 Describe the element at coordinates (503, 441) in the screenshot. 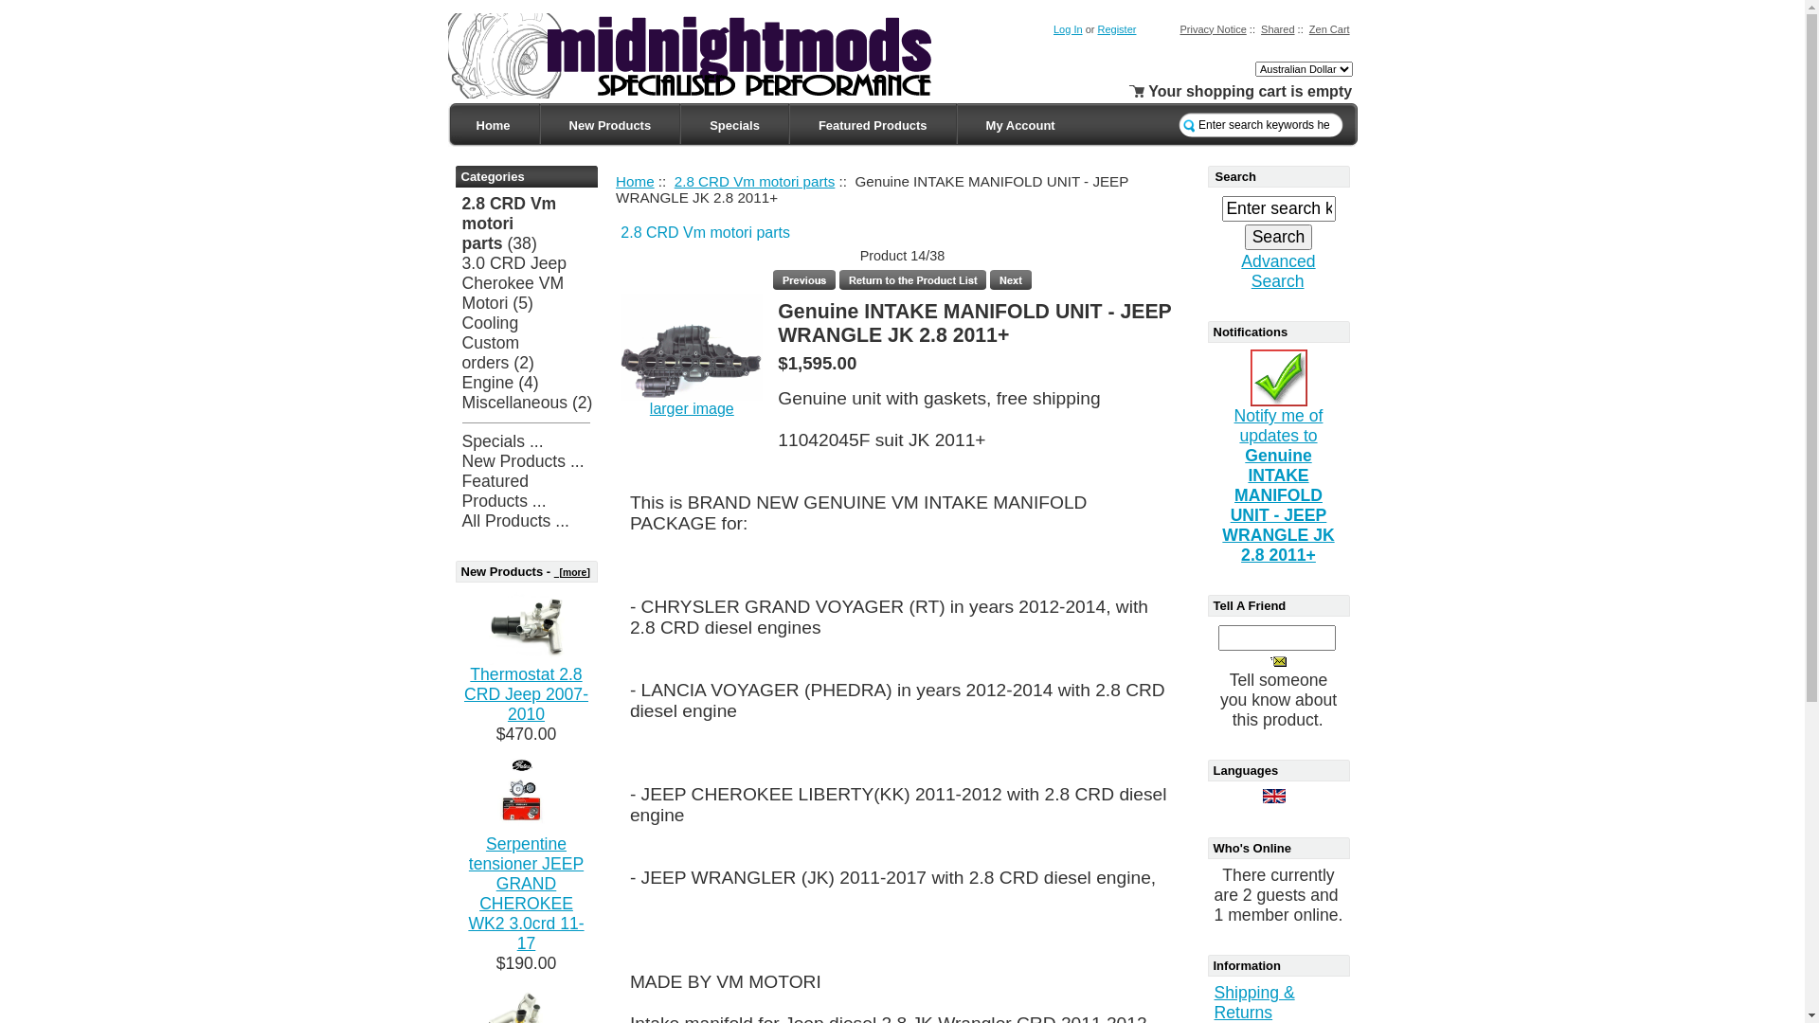

I see `Specials ...` at that location.